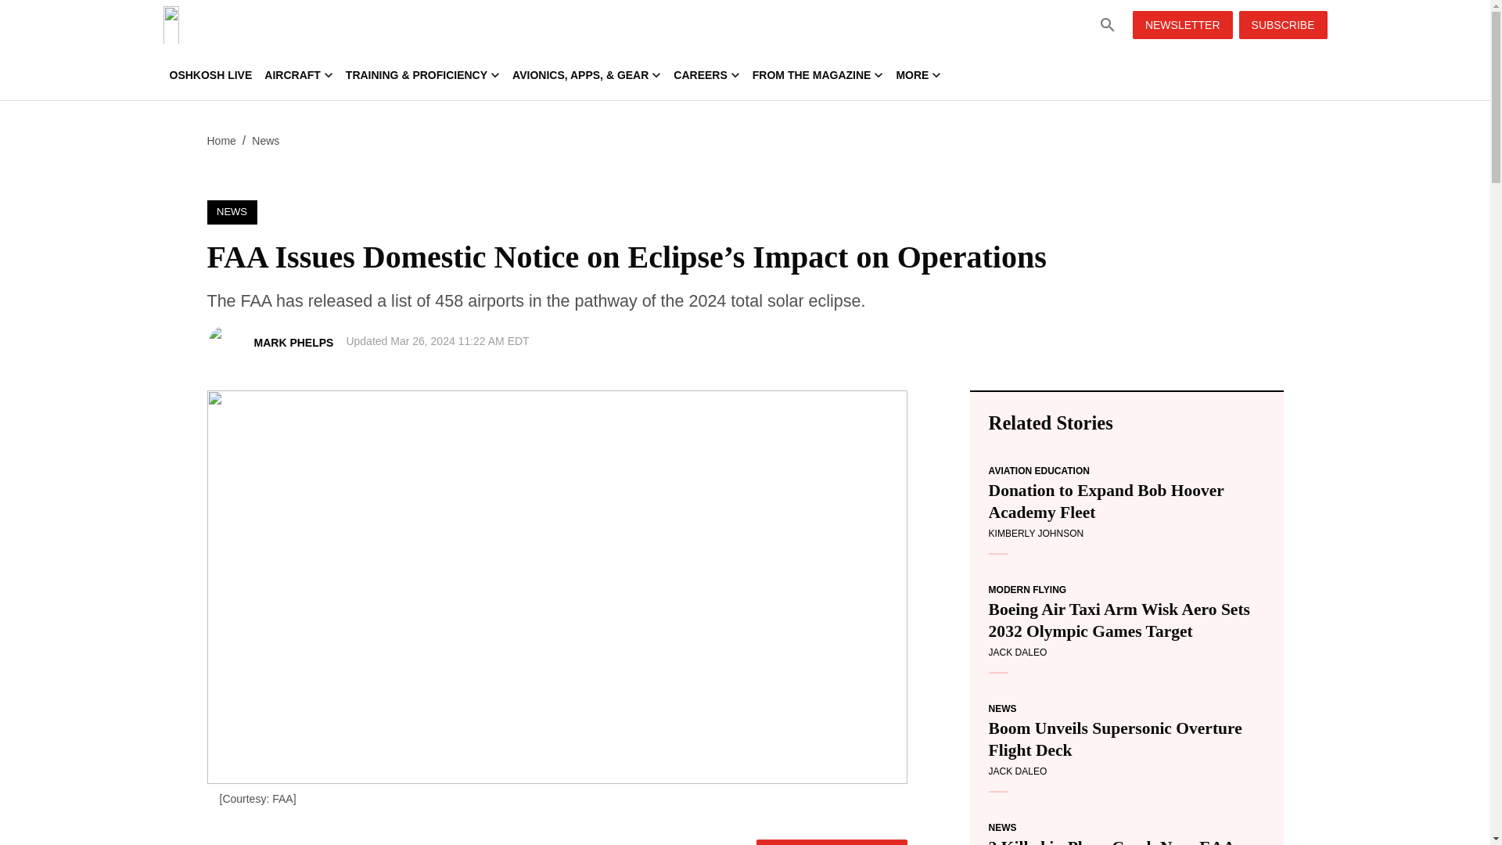  Describe the element at coordinates (210, 75) in the screenshot. I see `OSHKOSH LIVE` at that location.